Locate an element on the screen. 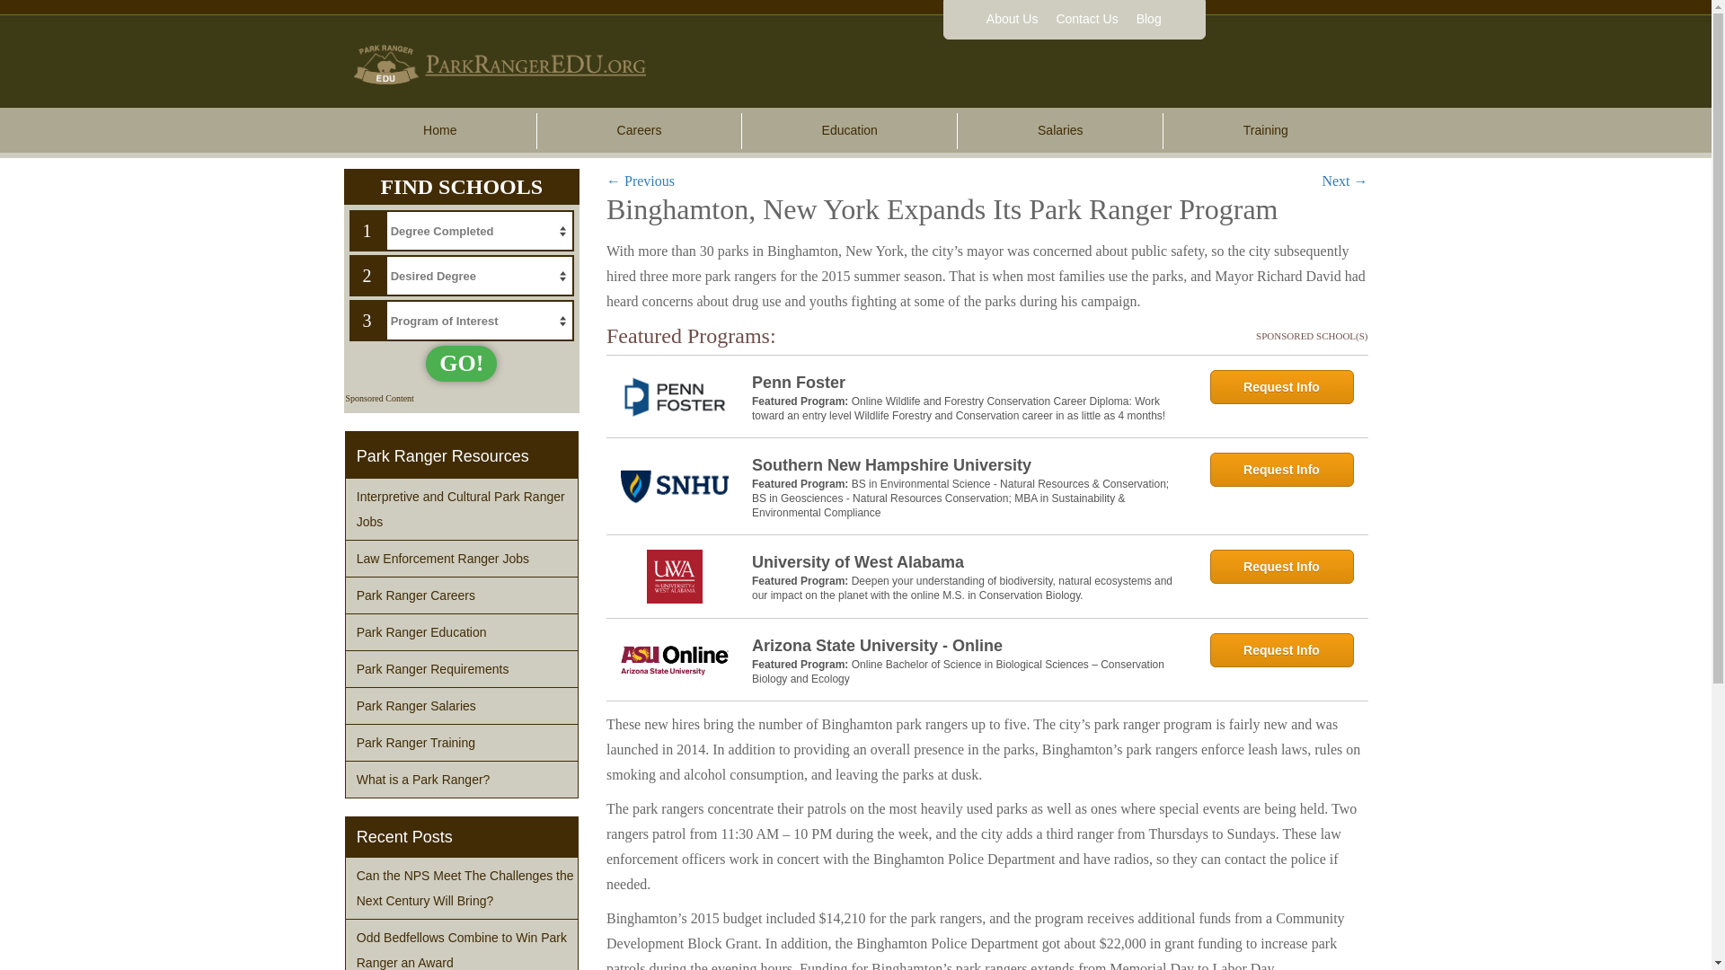 This screenshot has height=970, width=1725. Interpretive and Cultural Park Ranger Jobs is located at coordinates (462, 508).